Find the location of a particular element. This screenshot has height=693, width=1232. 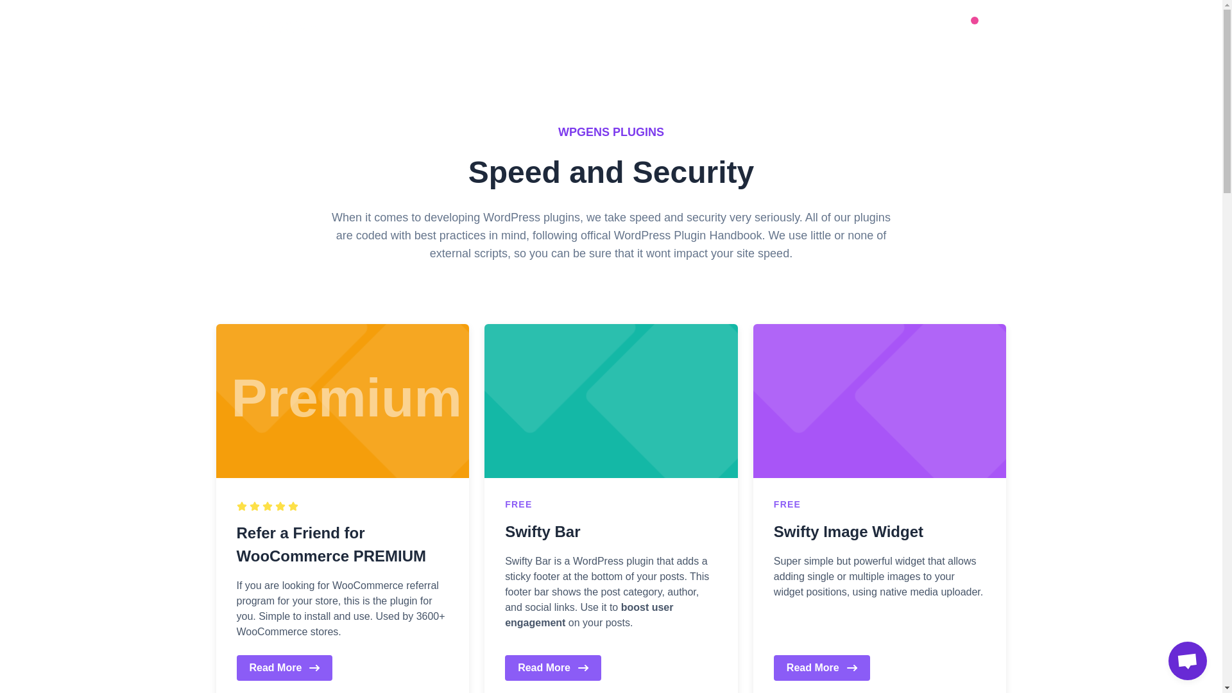

Read More is located at coordinates (553, 667).